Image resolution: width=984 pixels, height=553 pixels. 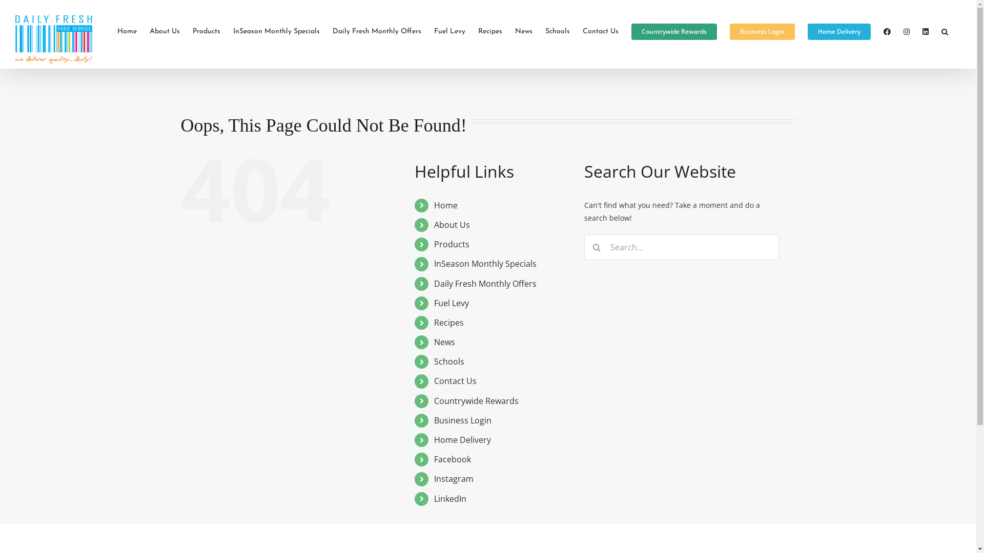 I want to click on Countrywide Rewards, so click(x=477, y=401).